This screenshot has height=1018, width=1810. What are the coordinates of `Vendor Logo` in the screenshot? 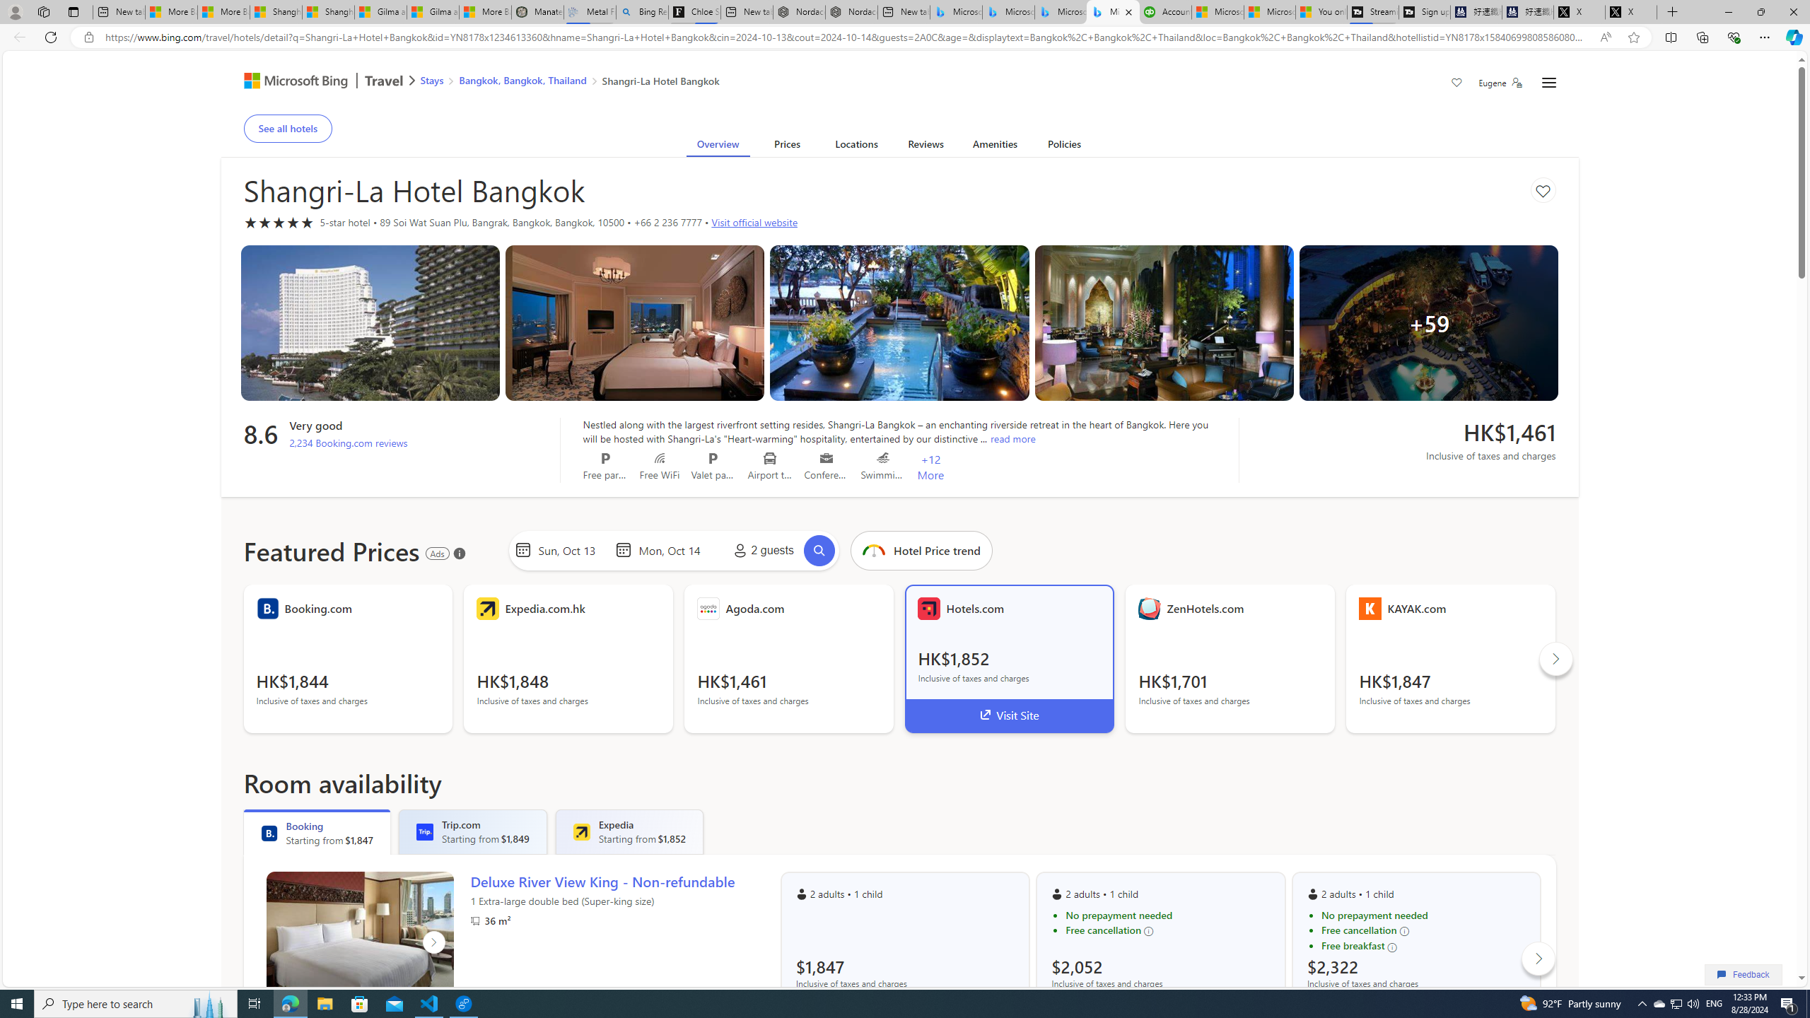 It's located at (1370, 608).